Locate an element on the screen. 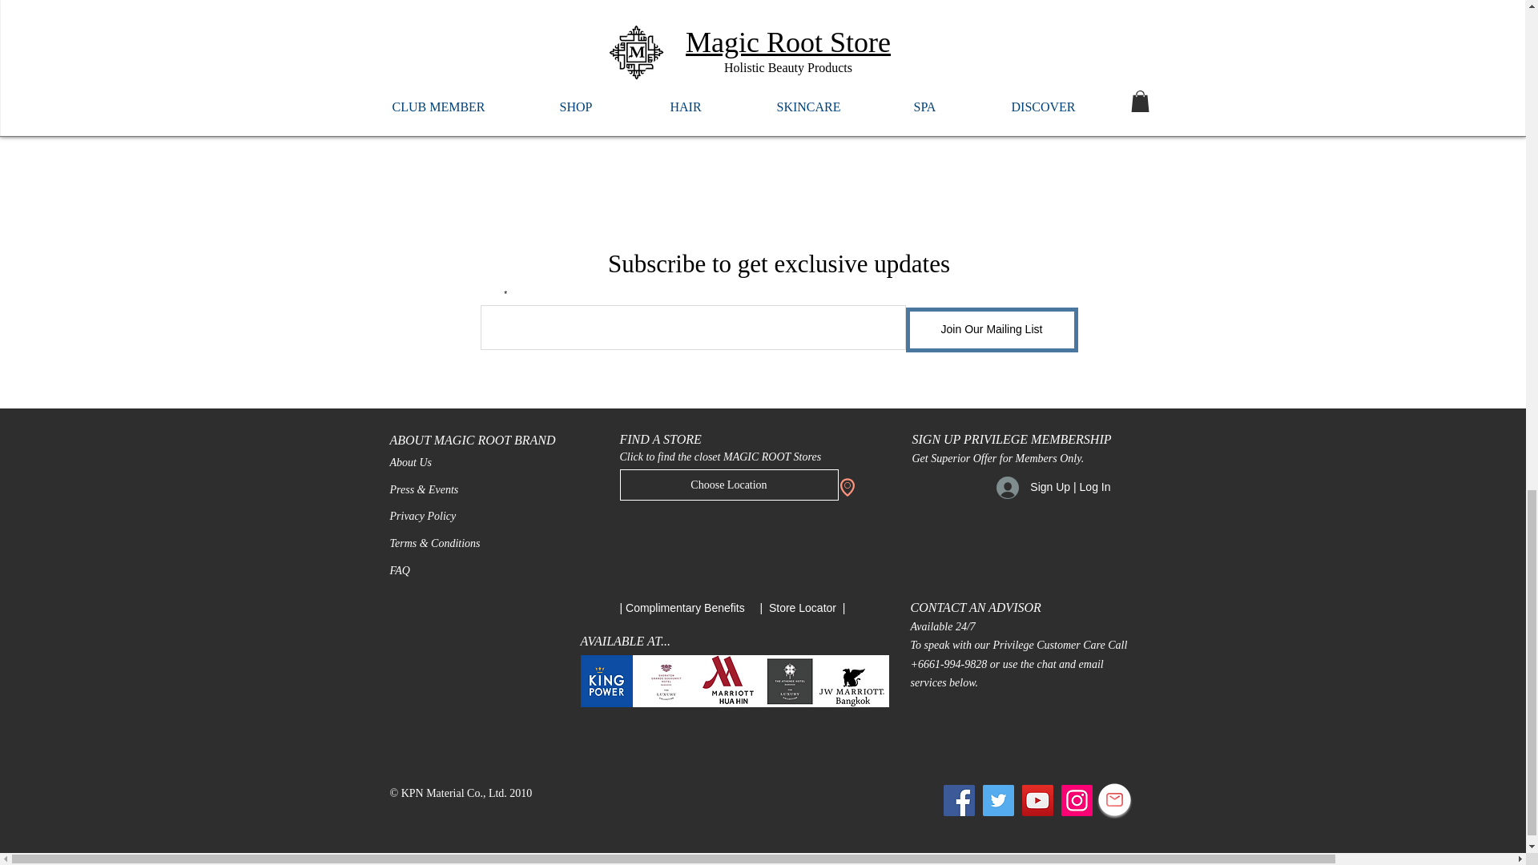  Privacy Policy is located at coordinates (421, 516).